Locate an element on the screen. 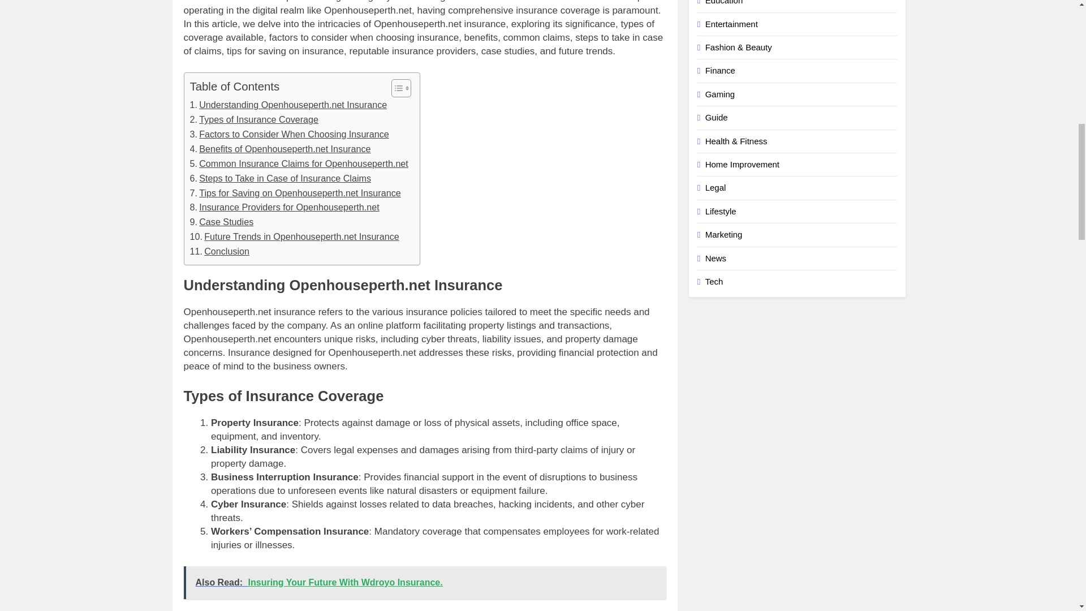 The height and width of the screenshot is (611, 1086). Common Insurance Claims for Openhouseperth.net is located at coordinates (299, 164).